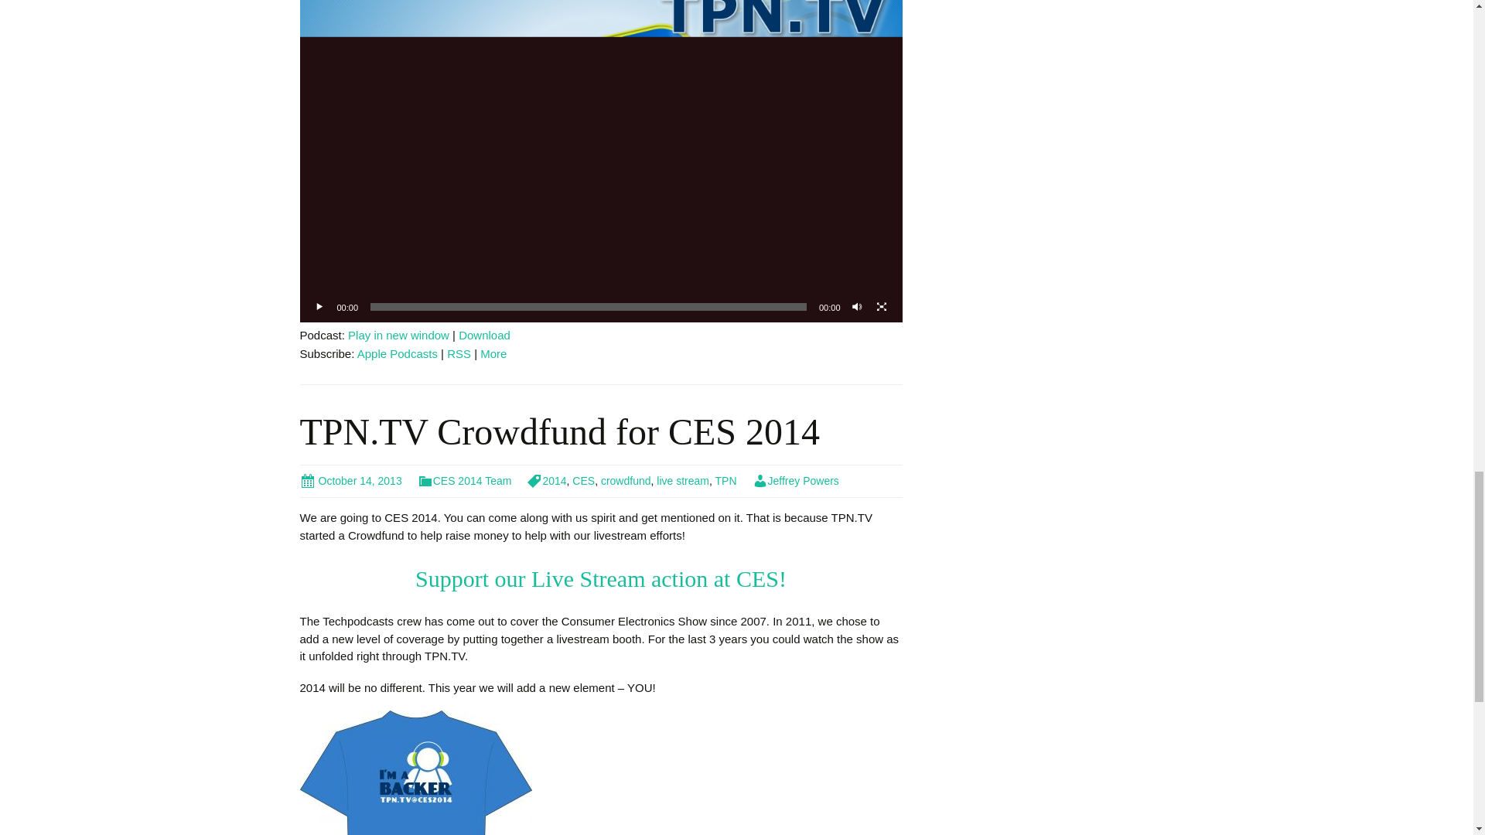 This screenshot has height=835, width=1485. Describe the element at coordinates (398, 335) in the screenshot. I see `Play in new window` at that location.